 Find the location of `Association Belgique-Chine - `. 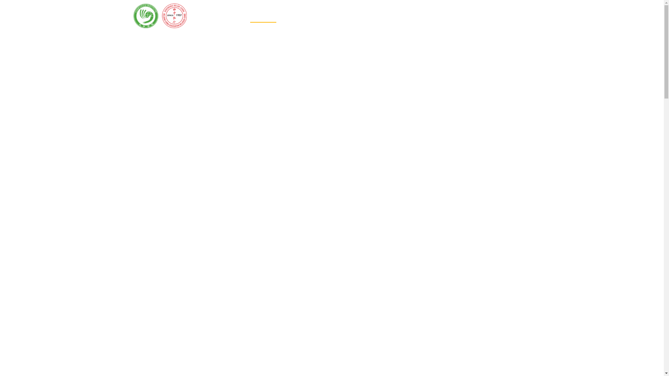

Association Belgique-Chine -  is located at coordinates (160, 16).